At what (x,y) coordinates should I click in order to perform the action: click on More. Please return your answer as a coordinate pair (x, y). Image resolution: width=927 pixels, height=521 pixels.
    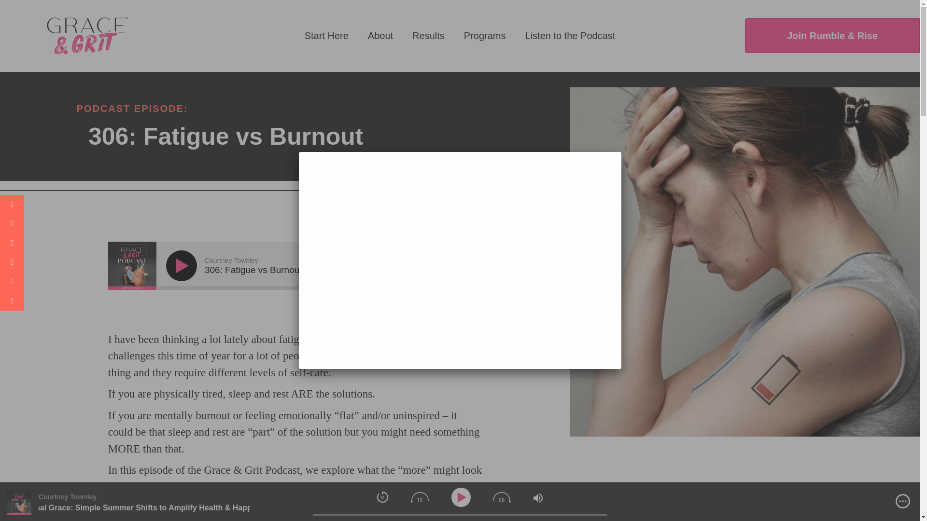
    Looking at the image, I should click on (903, 501).